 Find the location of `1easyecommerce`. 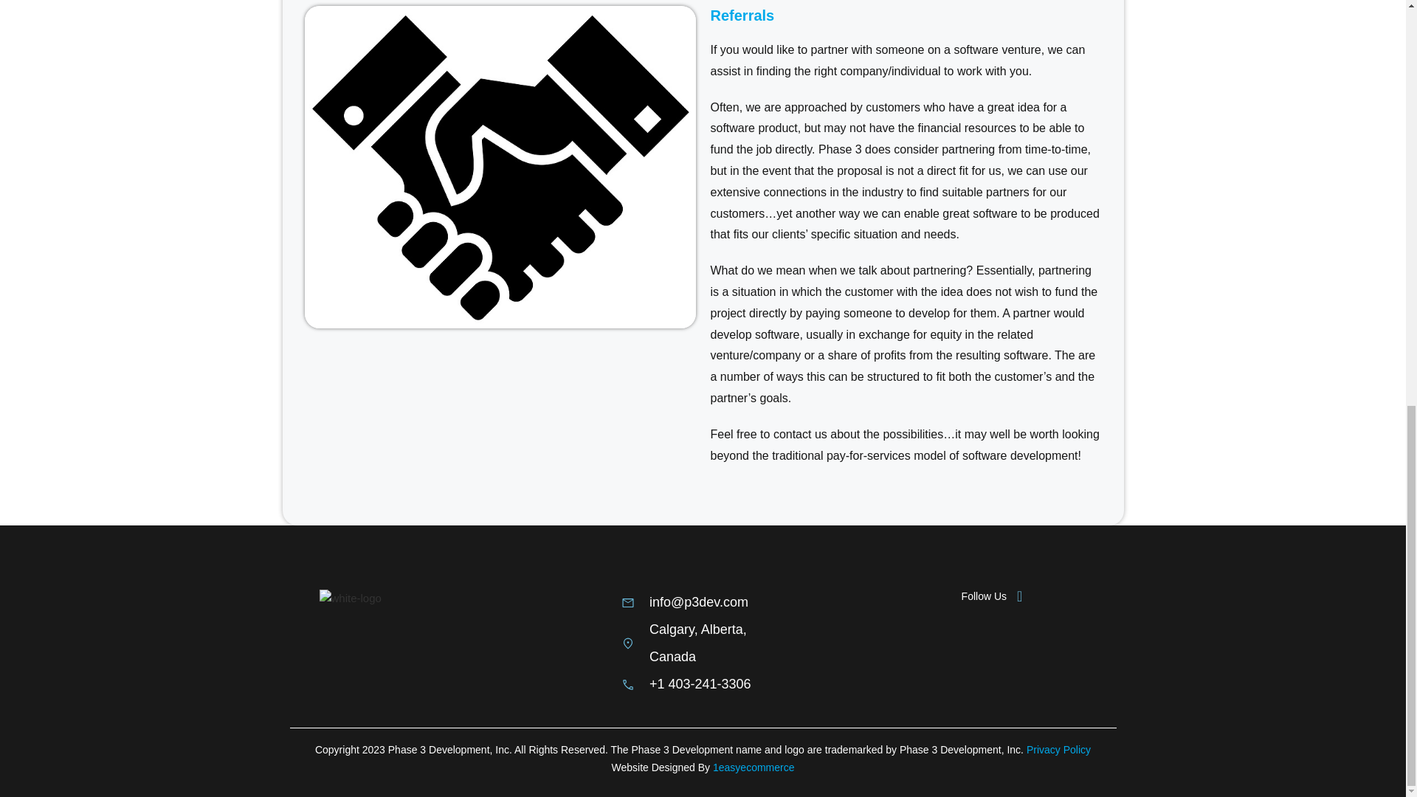

1easyecommerce is located at coordinates (754, 767).